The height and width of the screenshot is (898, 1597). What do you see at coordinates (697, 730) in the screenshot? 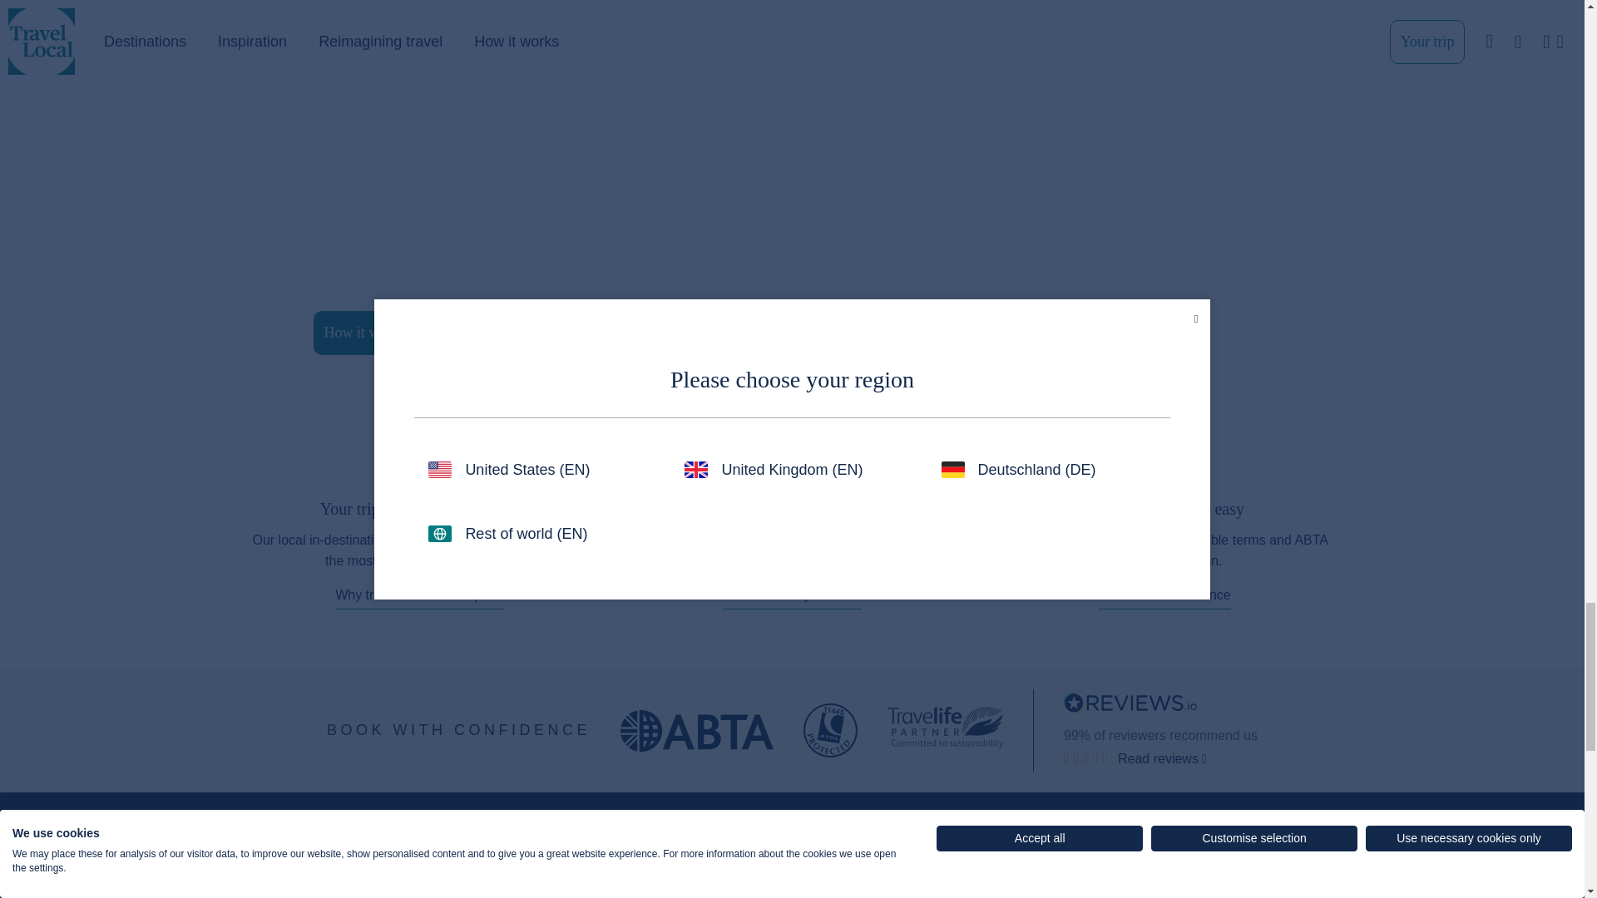
I see `TravelLocal is ABTA member P6930 - book with confidence.` at bounding box center [697, 730].